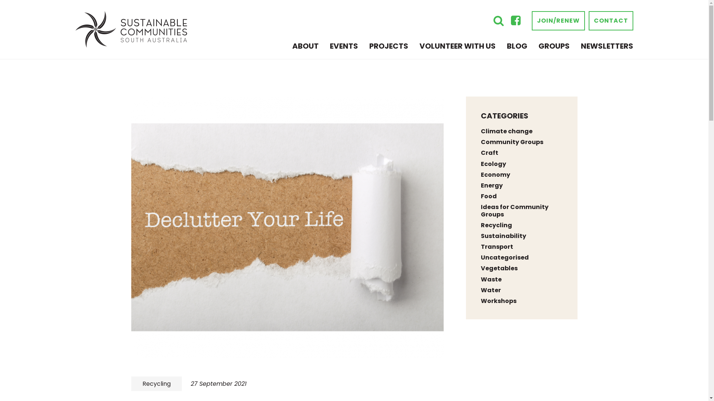 The width and height of the screenshot is (714, 401). What do you see at coordinates (495, 175) in the screenshot?
I see `Economy` at bounding box center [495, 175].